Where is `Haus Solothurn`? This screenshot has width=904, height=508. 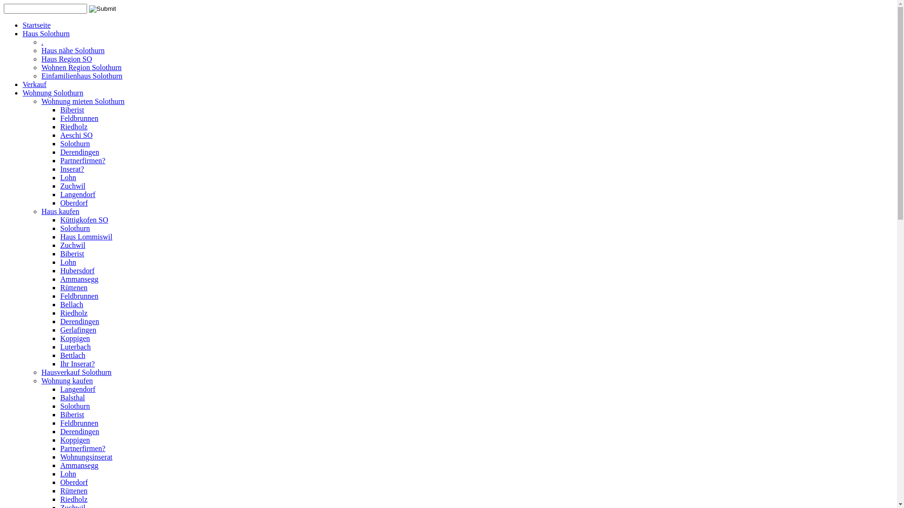 Haus Solothurn is located at coordinates (46, 34).